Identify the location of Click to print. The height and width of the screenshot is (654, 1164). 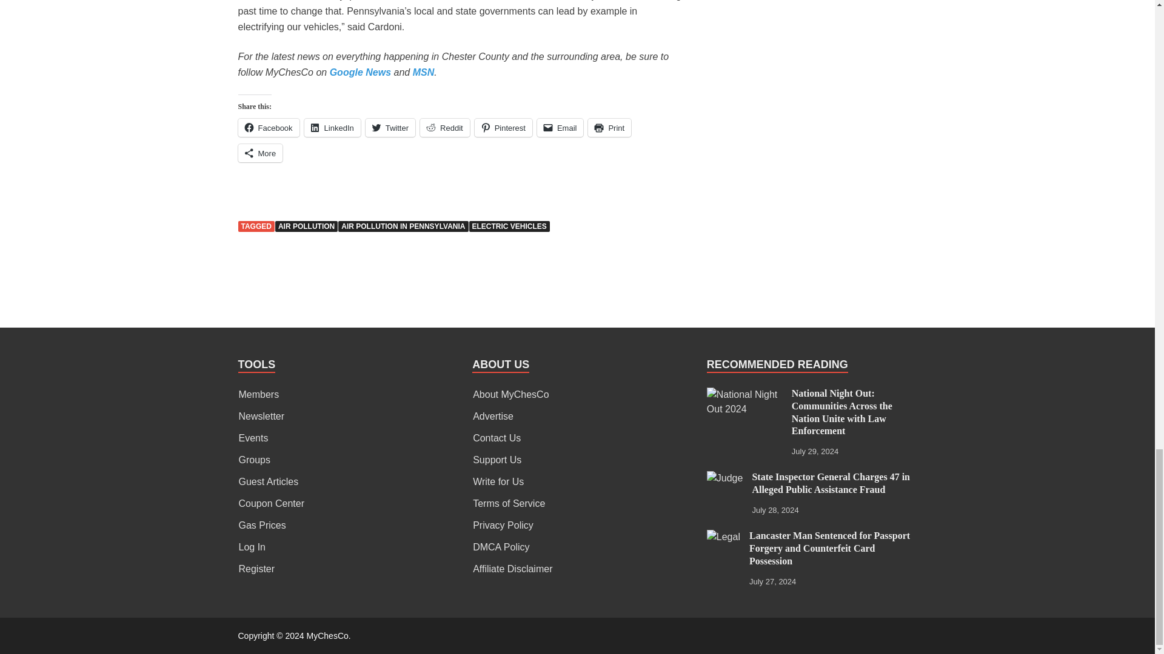
(609, 127).